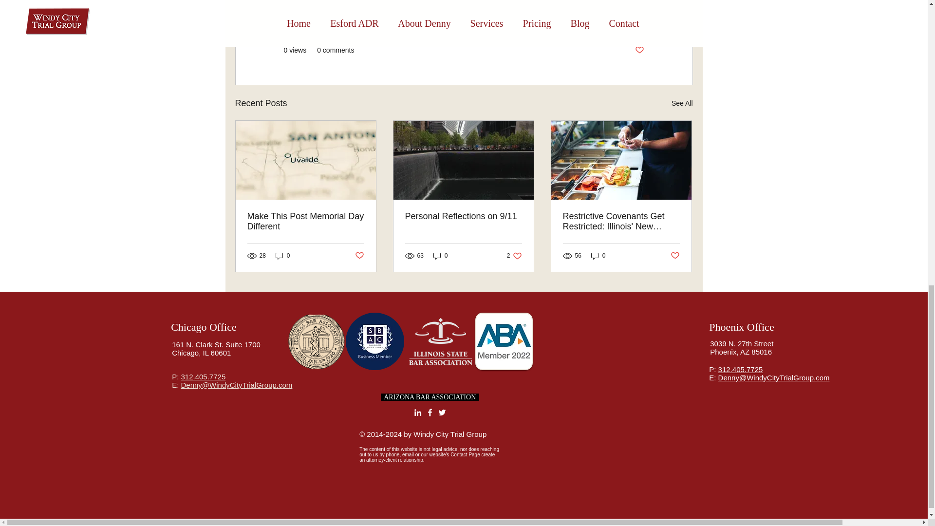 The image size is (935, 526). Describe the element at coordinates (440, 256) in the screenshot. I see `0` at that location.